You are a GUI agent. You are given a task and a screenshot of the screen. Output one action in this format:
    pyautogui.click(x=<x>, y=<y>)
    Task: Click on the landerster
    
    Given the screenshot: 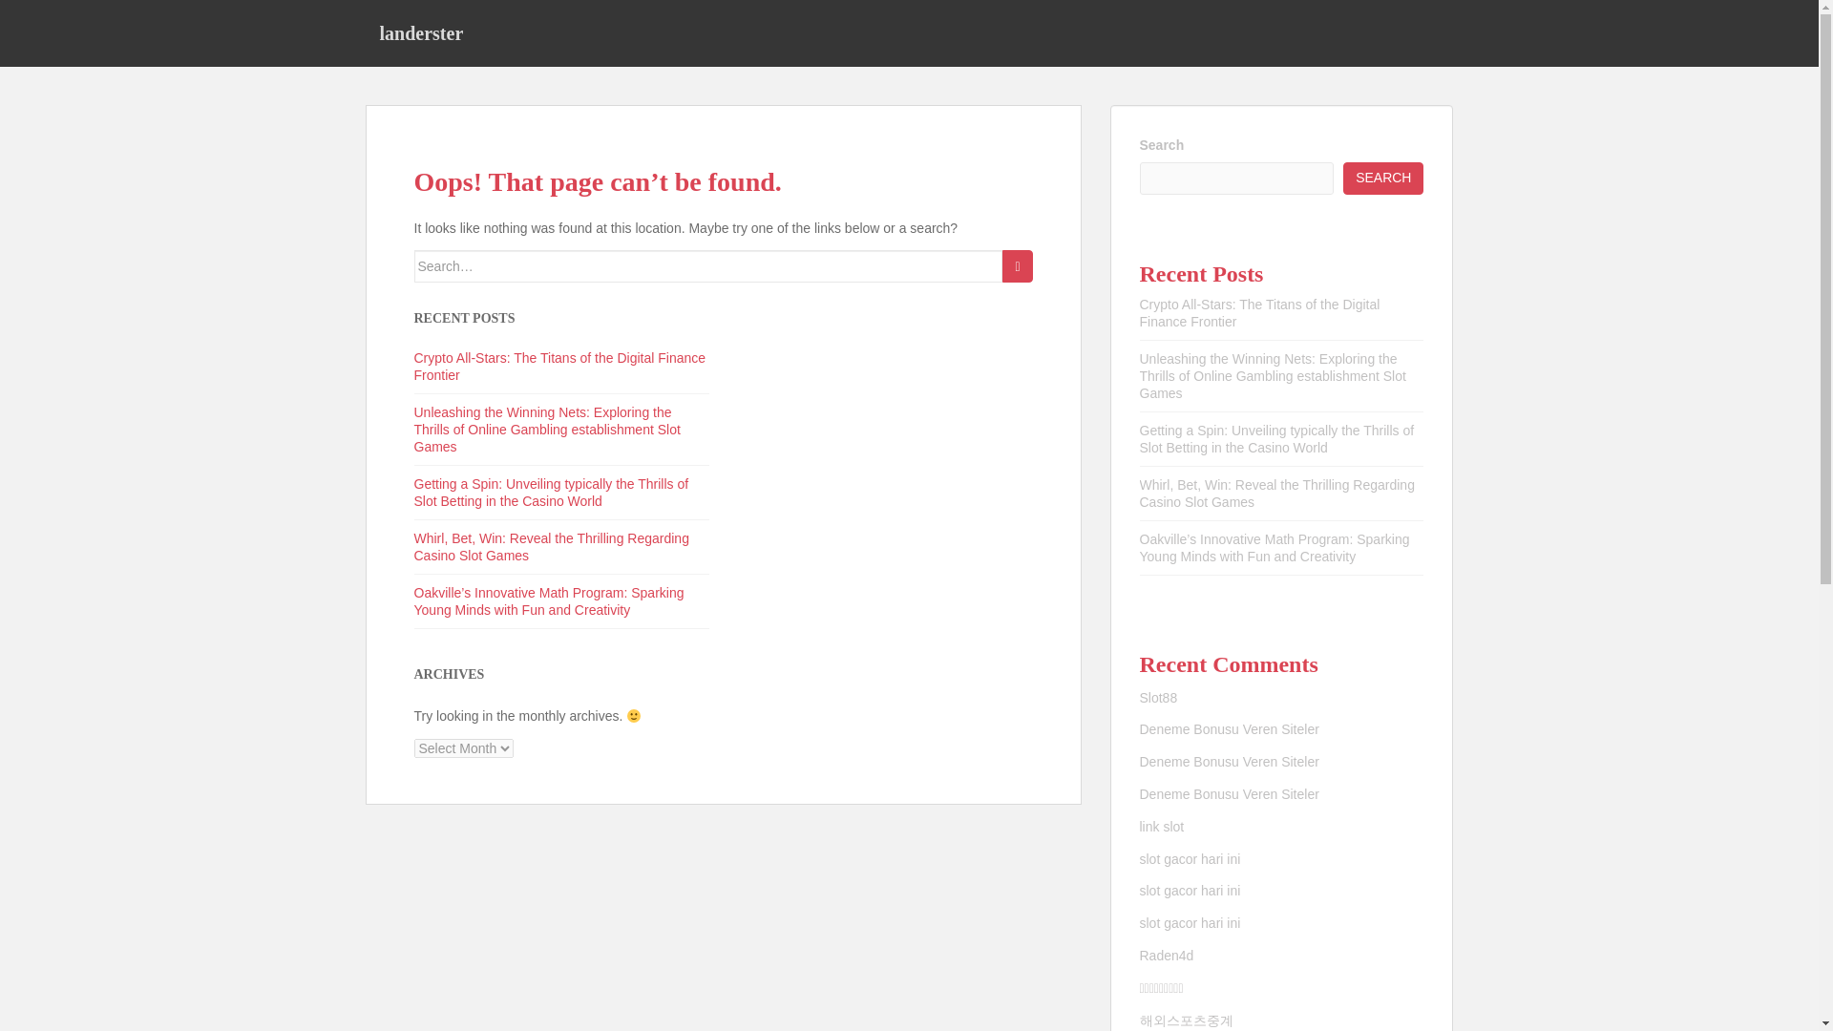 What is the action you would take?
    pyautogui.click(x=420, y=32)
    